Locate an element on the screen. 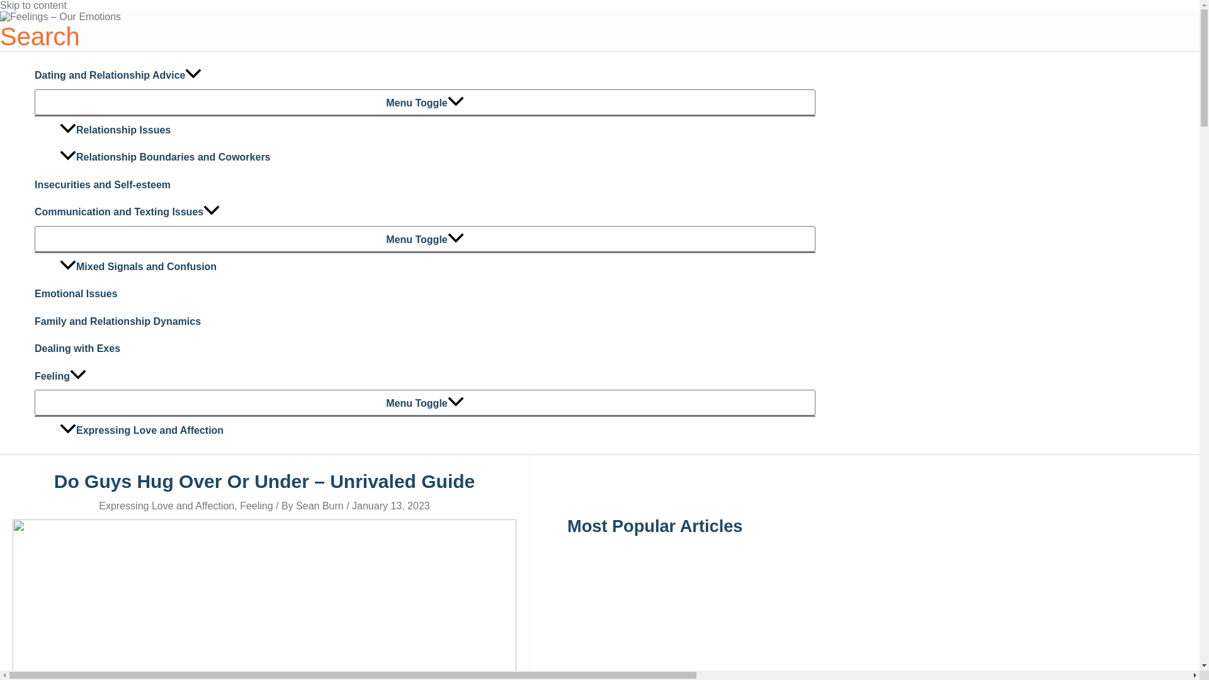 Image resolution: width=1209 pixels, height=680 pixels. Expressing Love and Affection is located at coordinates (166, 506).